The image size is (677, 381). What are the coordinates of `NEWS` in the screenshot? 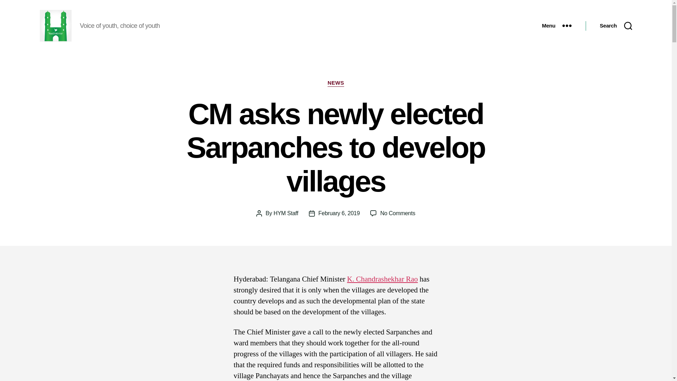 It's located at (336, 83).